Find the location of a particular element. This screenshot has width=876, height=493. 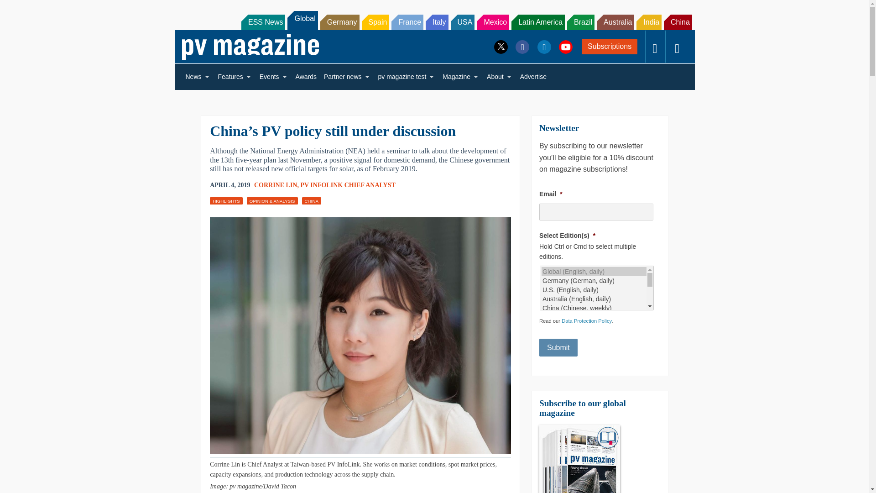

ESS News is located at coordinates (263, 22).